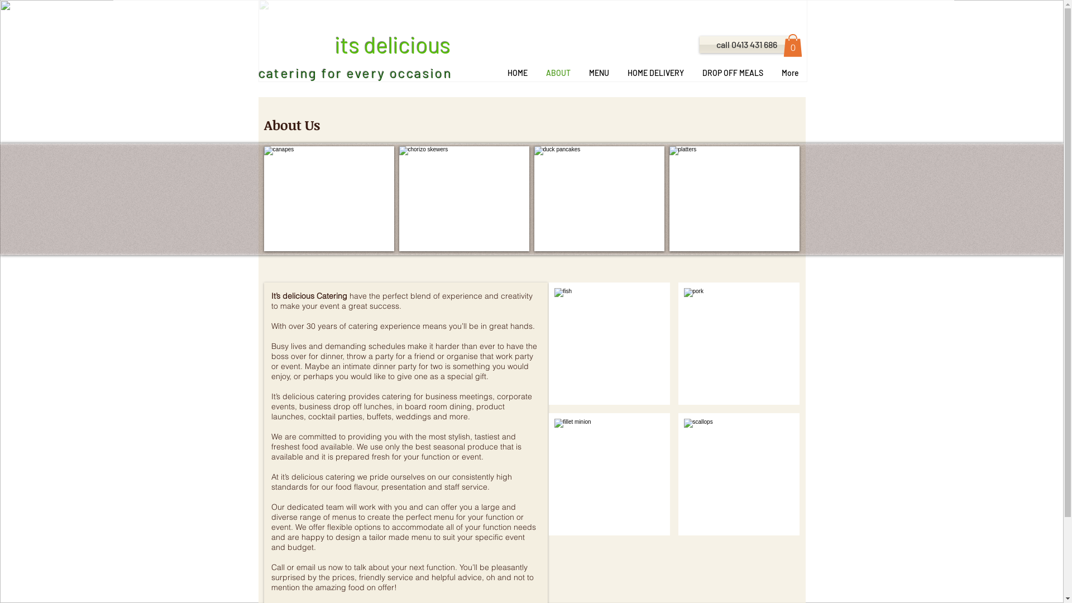  Describe the element at coordinates (558, 73) in the screenshot. I see `ABOUT` at that location.